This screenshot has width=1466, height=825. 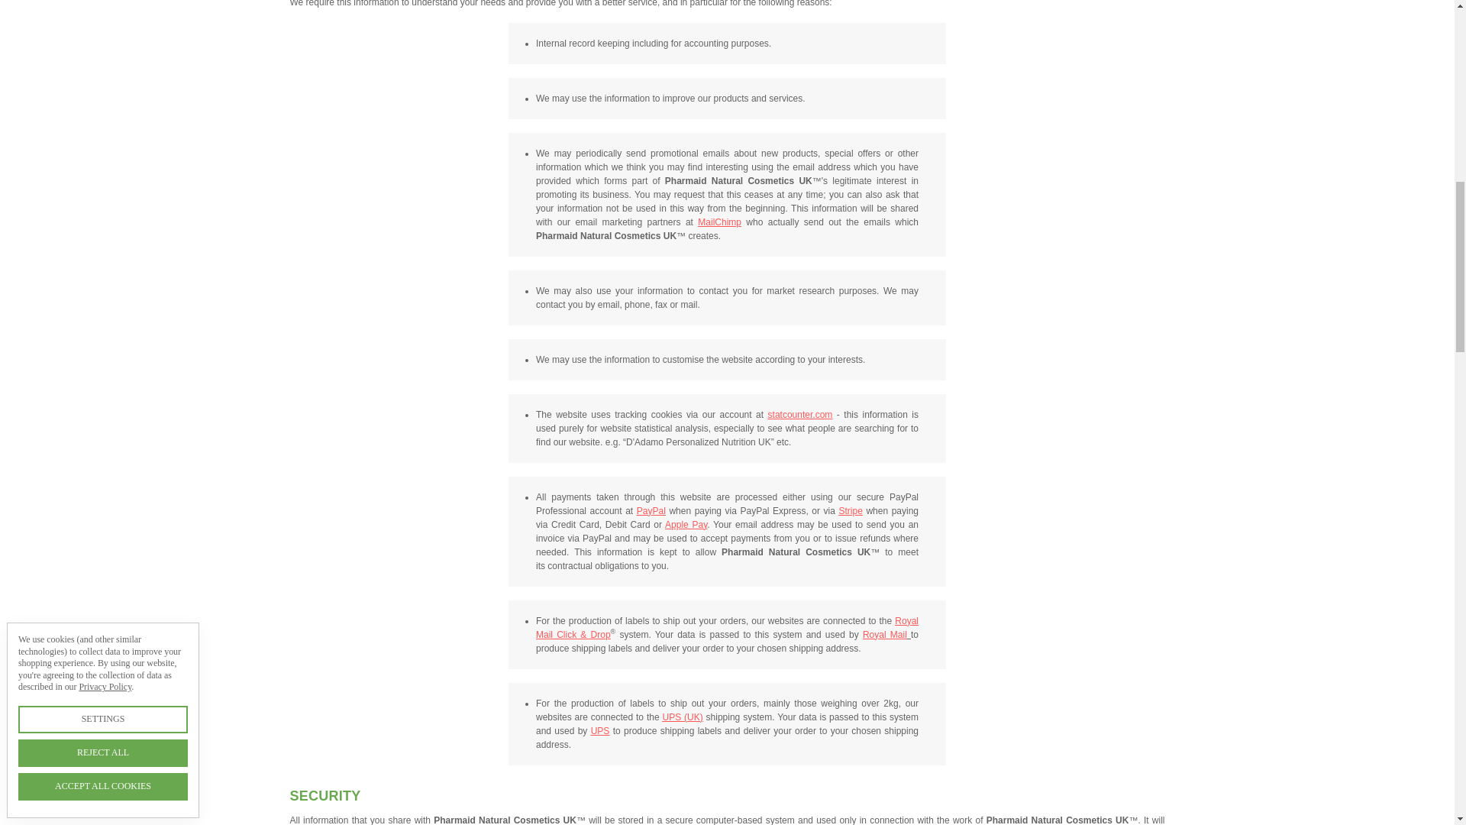 What do you see at coordinates (682, 717) in the screenshot?
I see `UPS United Kingdom Privacy Notice` at bounding box center [682, 717].